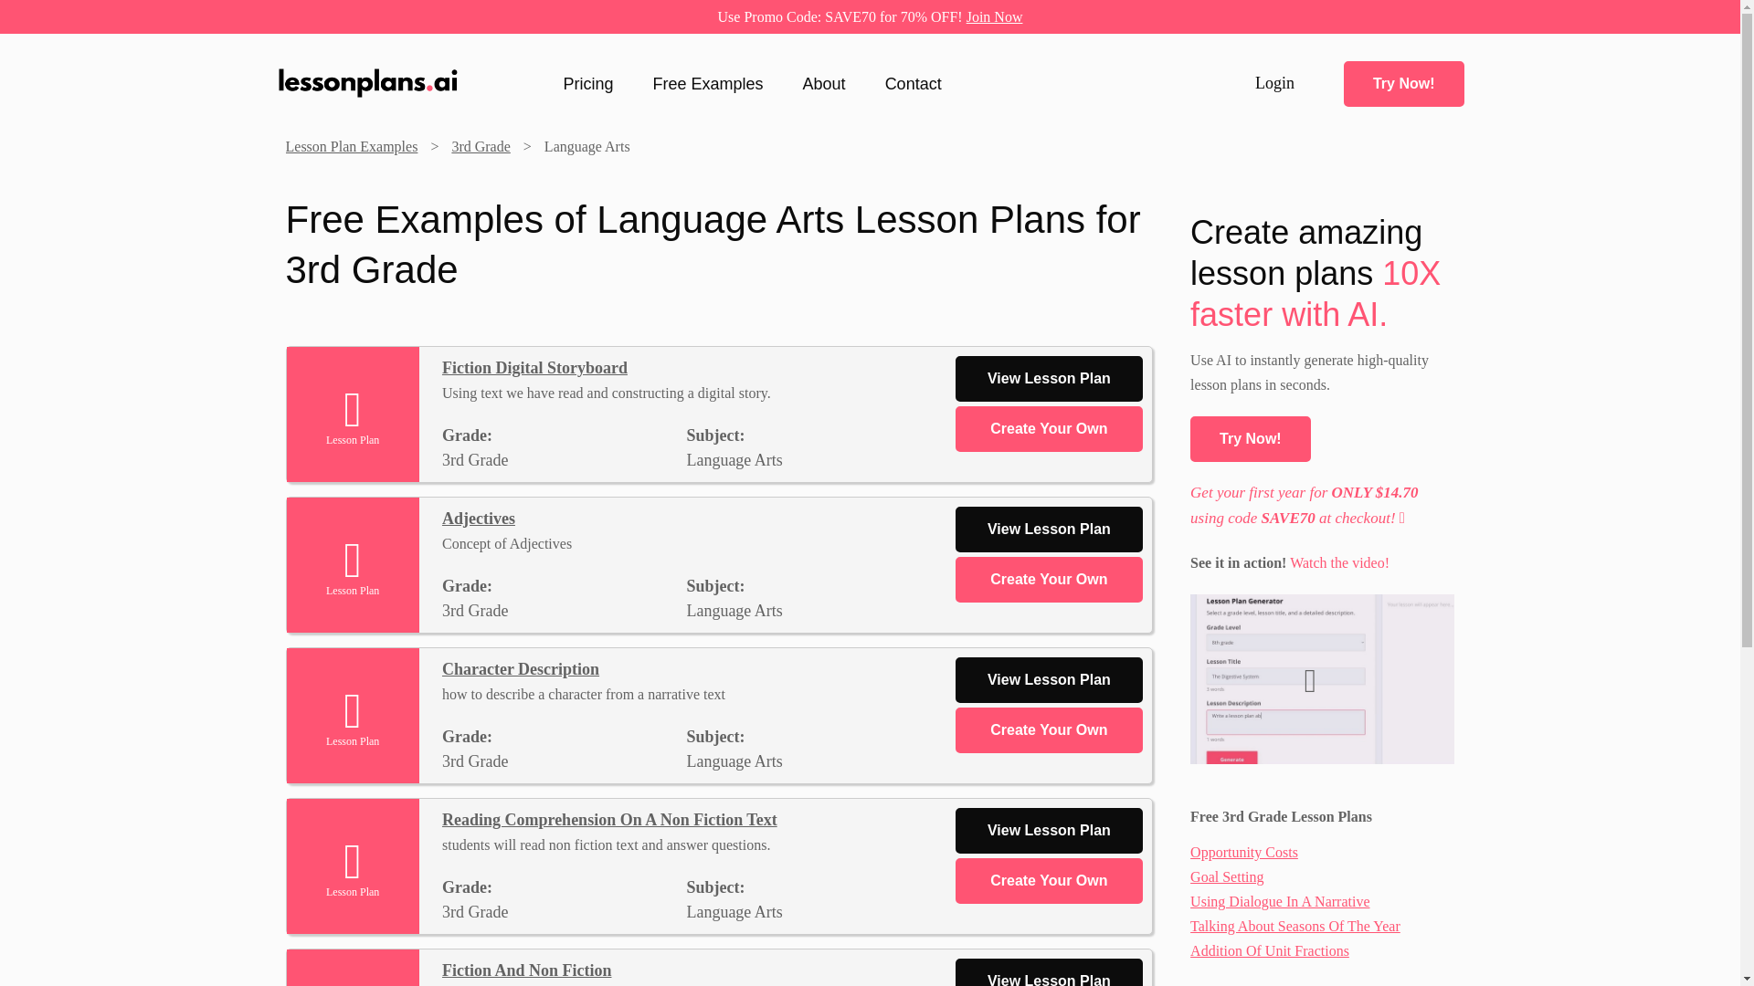 The height and width of the screenshot is (986, 1754). I want to click on Login, so click(1274, 83).